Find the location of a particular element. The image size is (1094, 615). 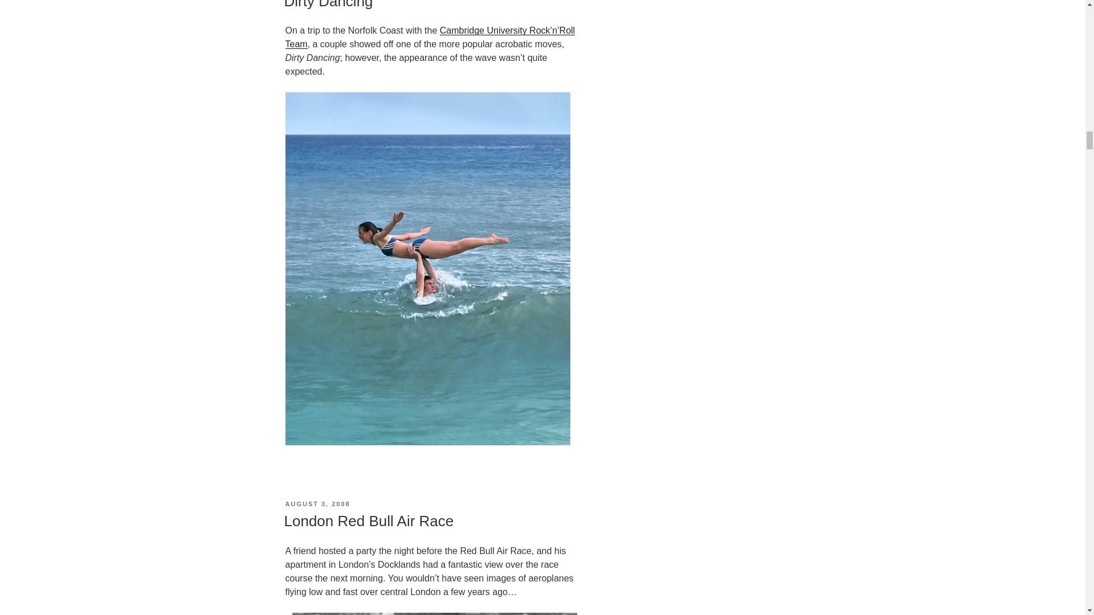

AUGUST 3, 2008 is located at coordinates (317, 504).